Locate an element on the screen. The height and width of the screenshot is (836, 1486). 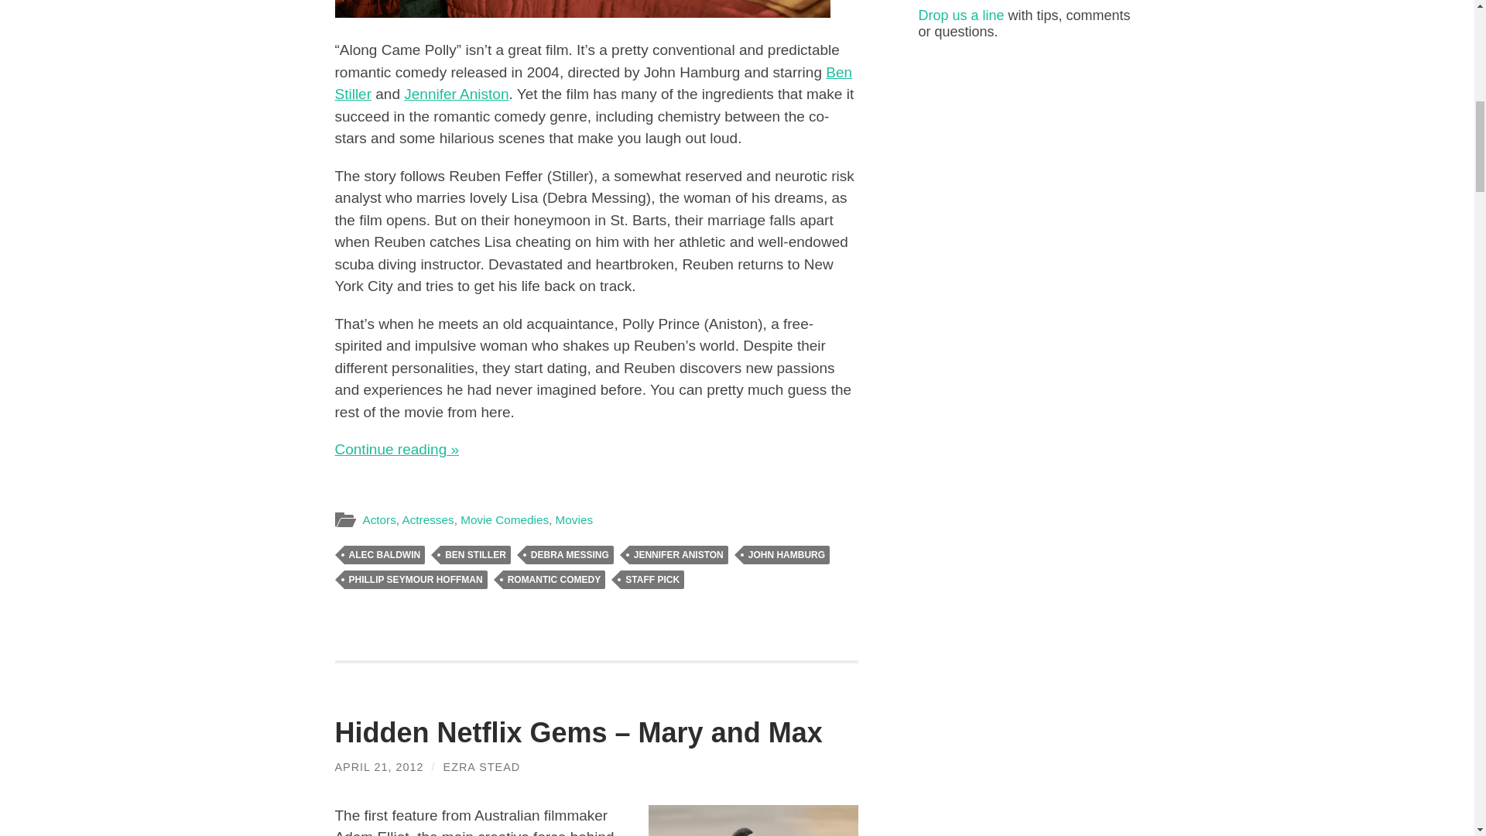
ROMANTIC COMEDY is located at coordinates (554, 579).